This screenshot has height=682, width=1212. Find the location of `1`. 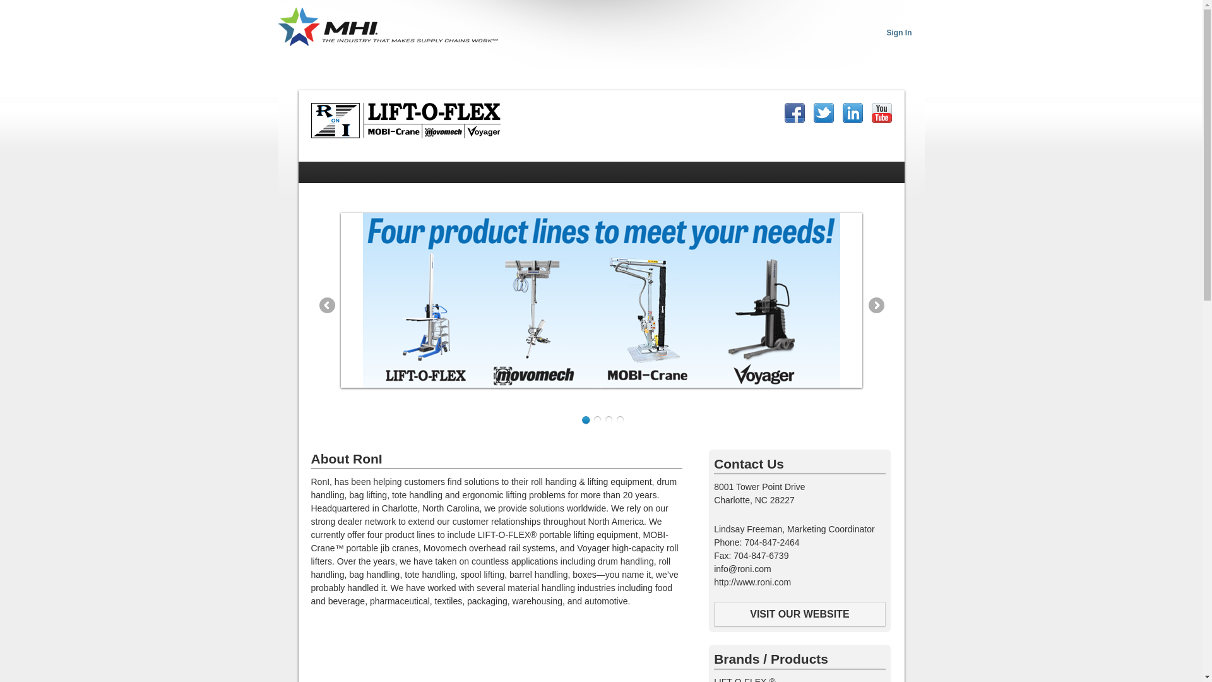

1 is located at coordinates (586, 419).